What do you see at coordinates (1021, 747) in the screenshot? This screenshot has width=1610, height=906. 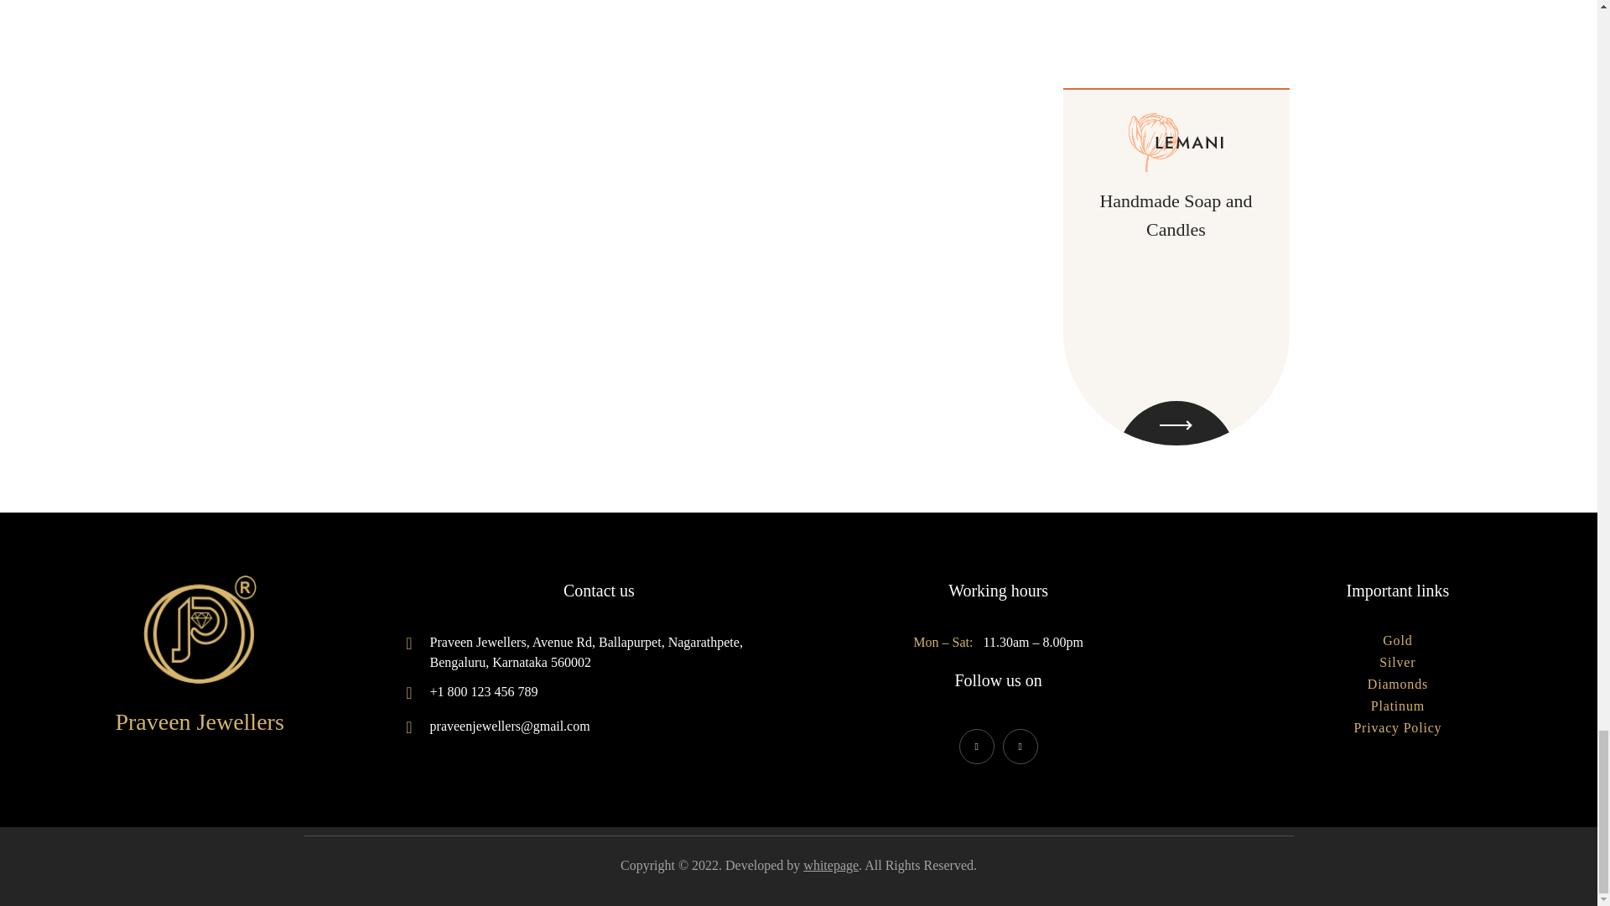 I see `Instagram` at bounding box center [1021, 747].